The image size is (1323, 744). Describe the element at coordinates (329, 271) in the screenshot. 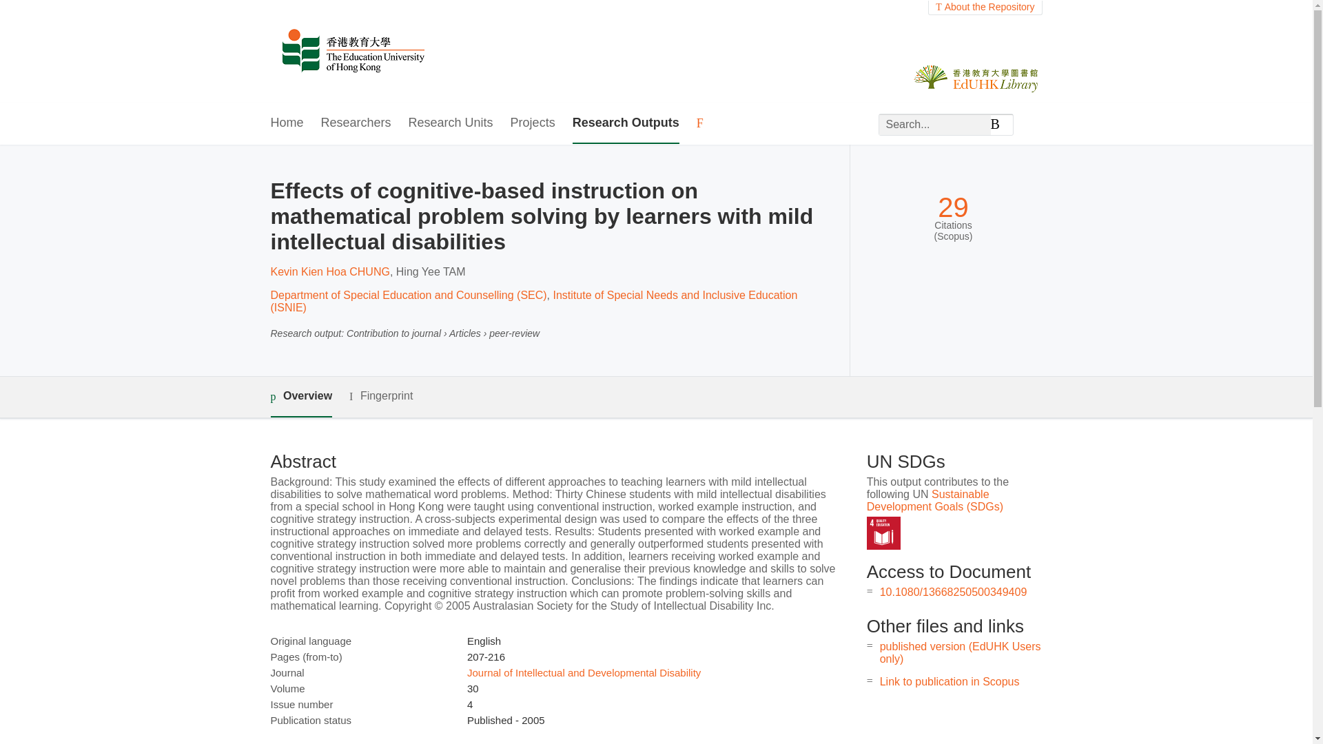

I see `Kevin Kien Hoa CHUNG` at that location.